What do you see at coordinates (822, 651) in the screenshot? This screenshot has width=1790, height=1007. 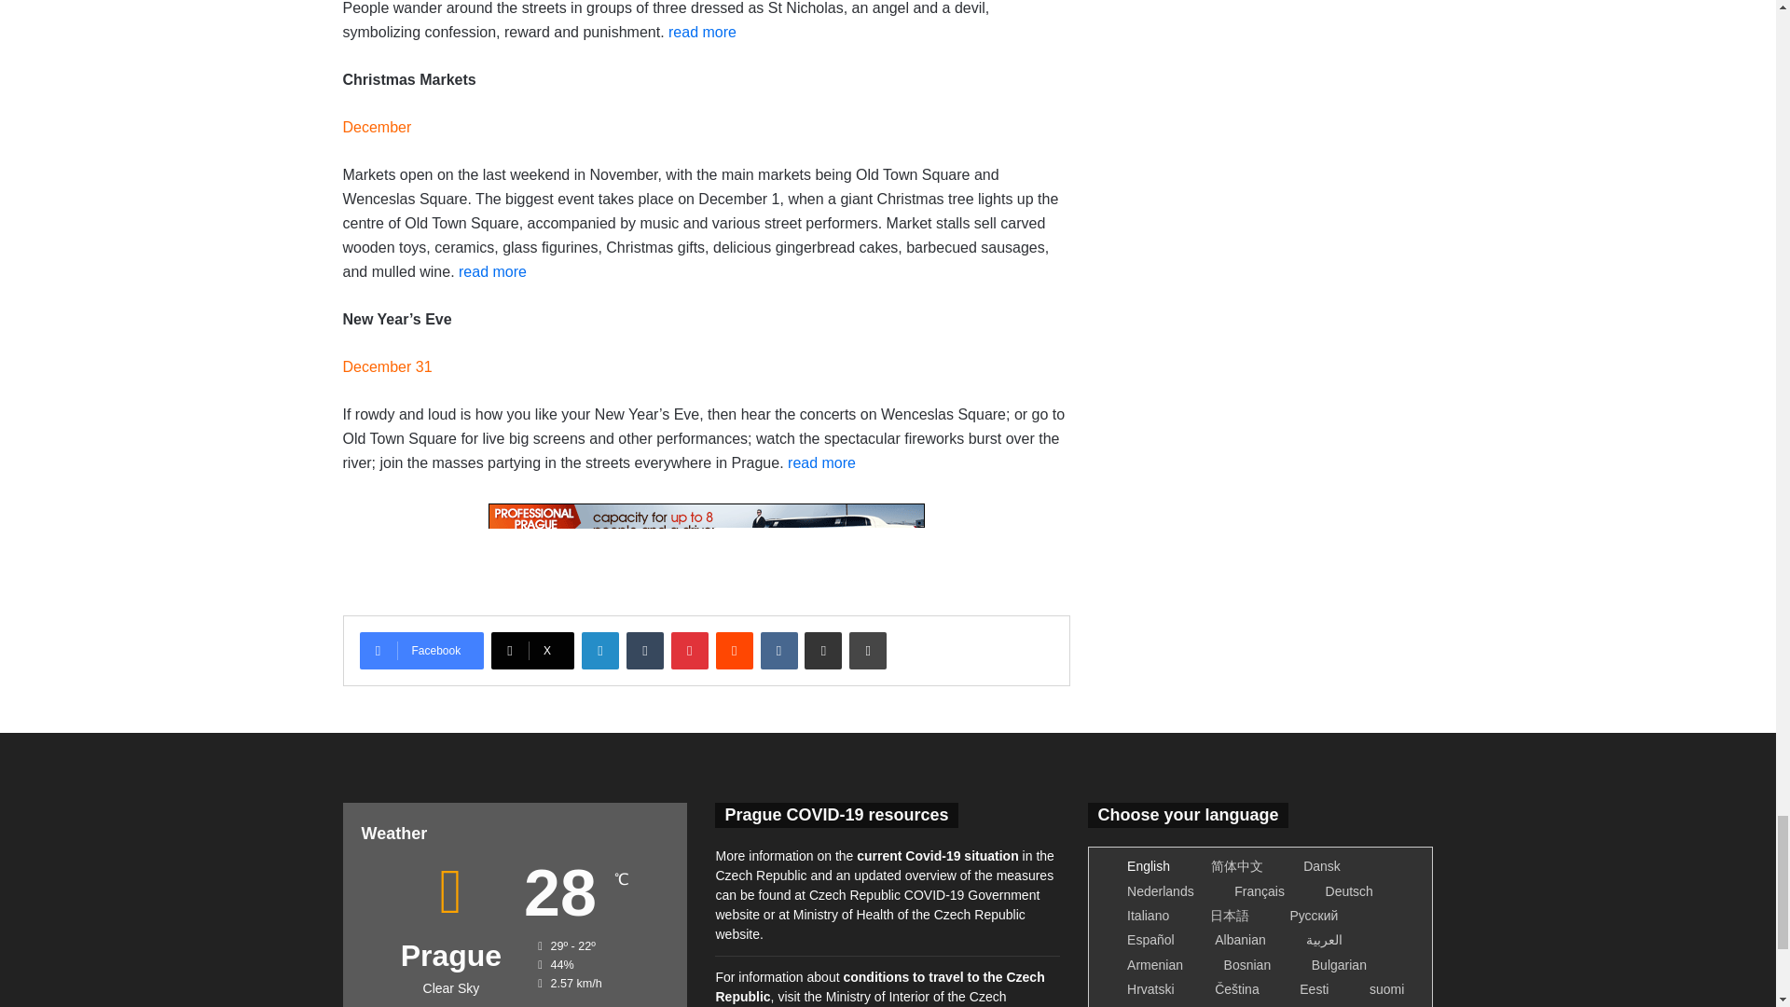 I see `Share via Email` at bounding box center [822, 651].